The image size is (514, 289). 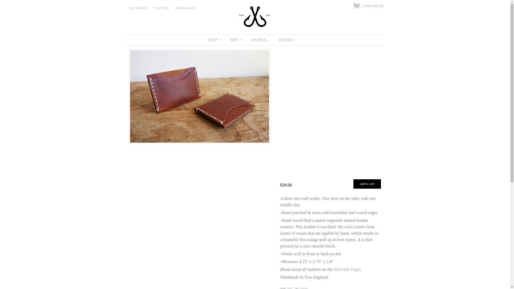 What do you see at coordinates (286, 40) in the screenshot?
I see `CONTACT` at bounding box center [286, 40].